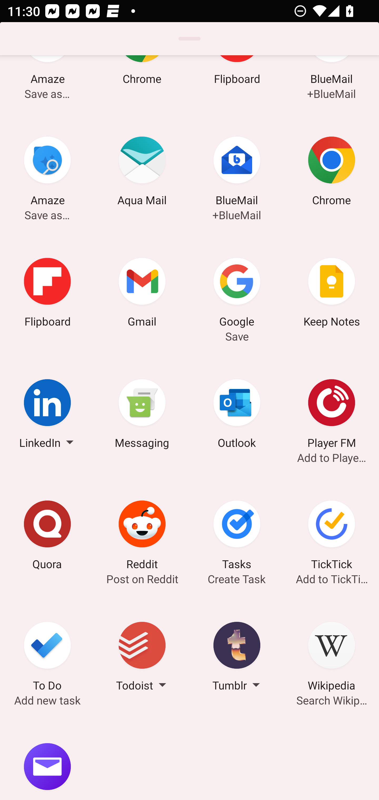  I want to click on Tasks Create Task, so click(237, 537).